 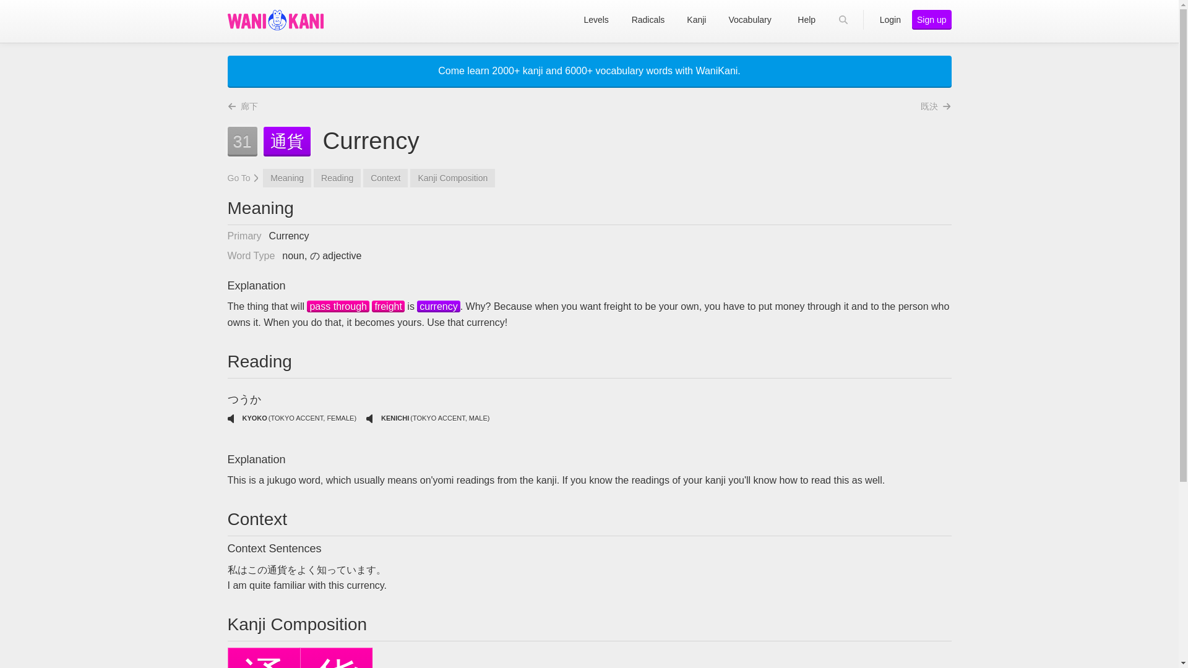 What do you see at coordinates (231, 418) in the screenshot?
I see `play audio` at bounding box center [231, 418].